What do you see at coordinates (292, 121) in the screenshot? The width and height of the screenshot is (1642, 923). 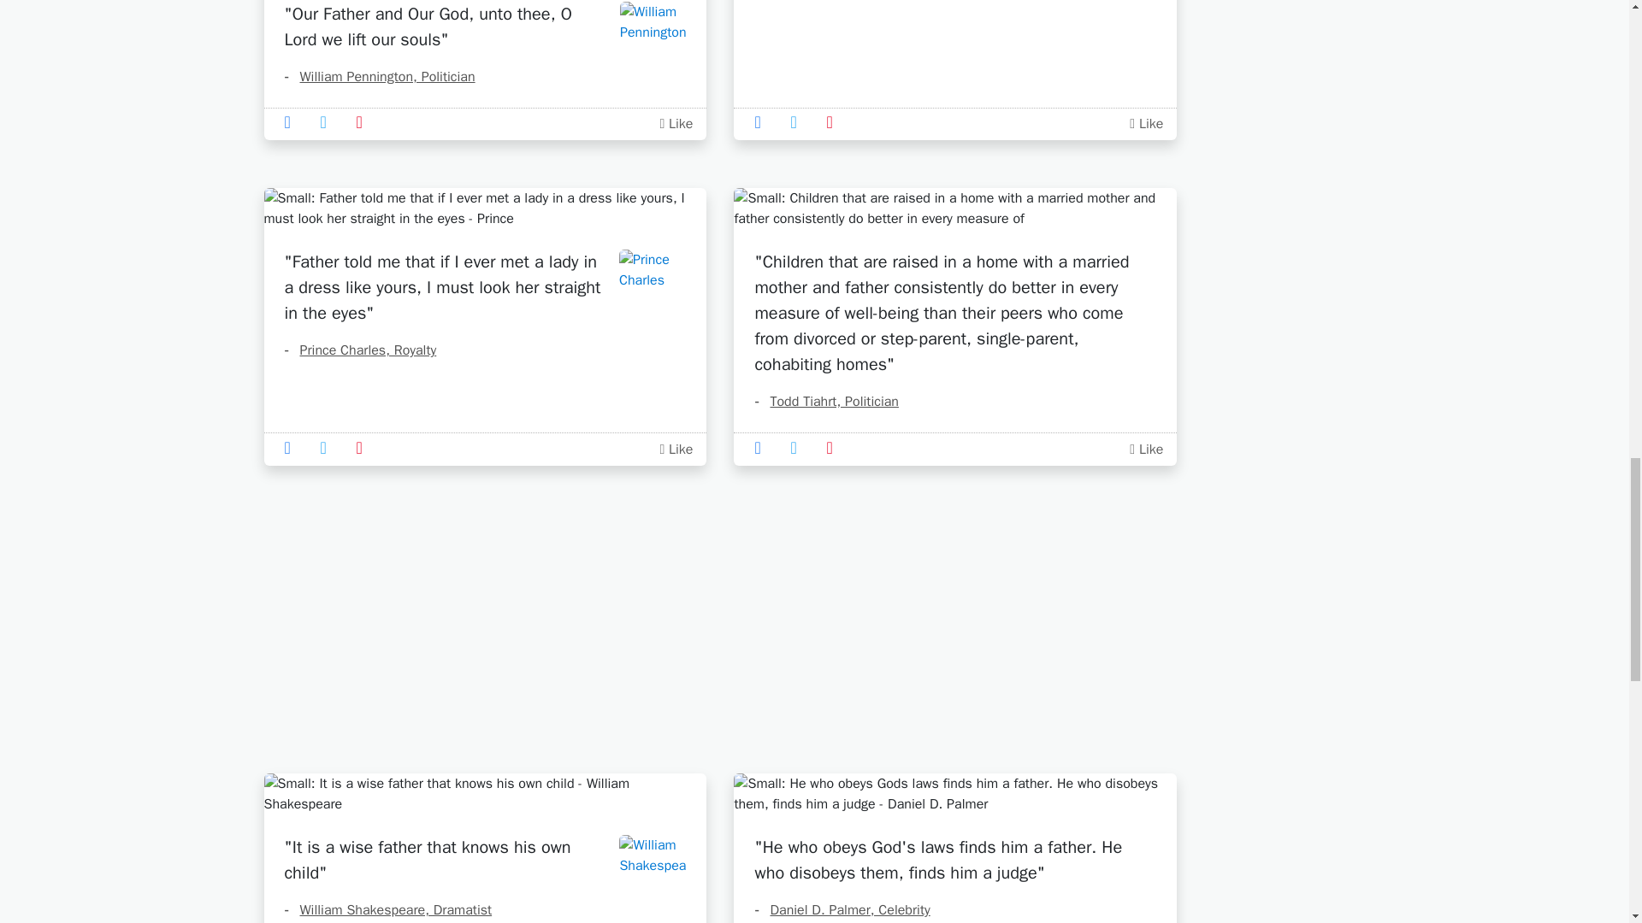 I see `Share on Facebook` at bounding box center [292, 121].